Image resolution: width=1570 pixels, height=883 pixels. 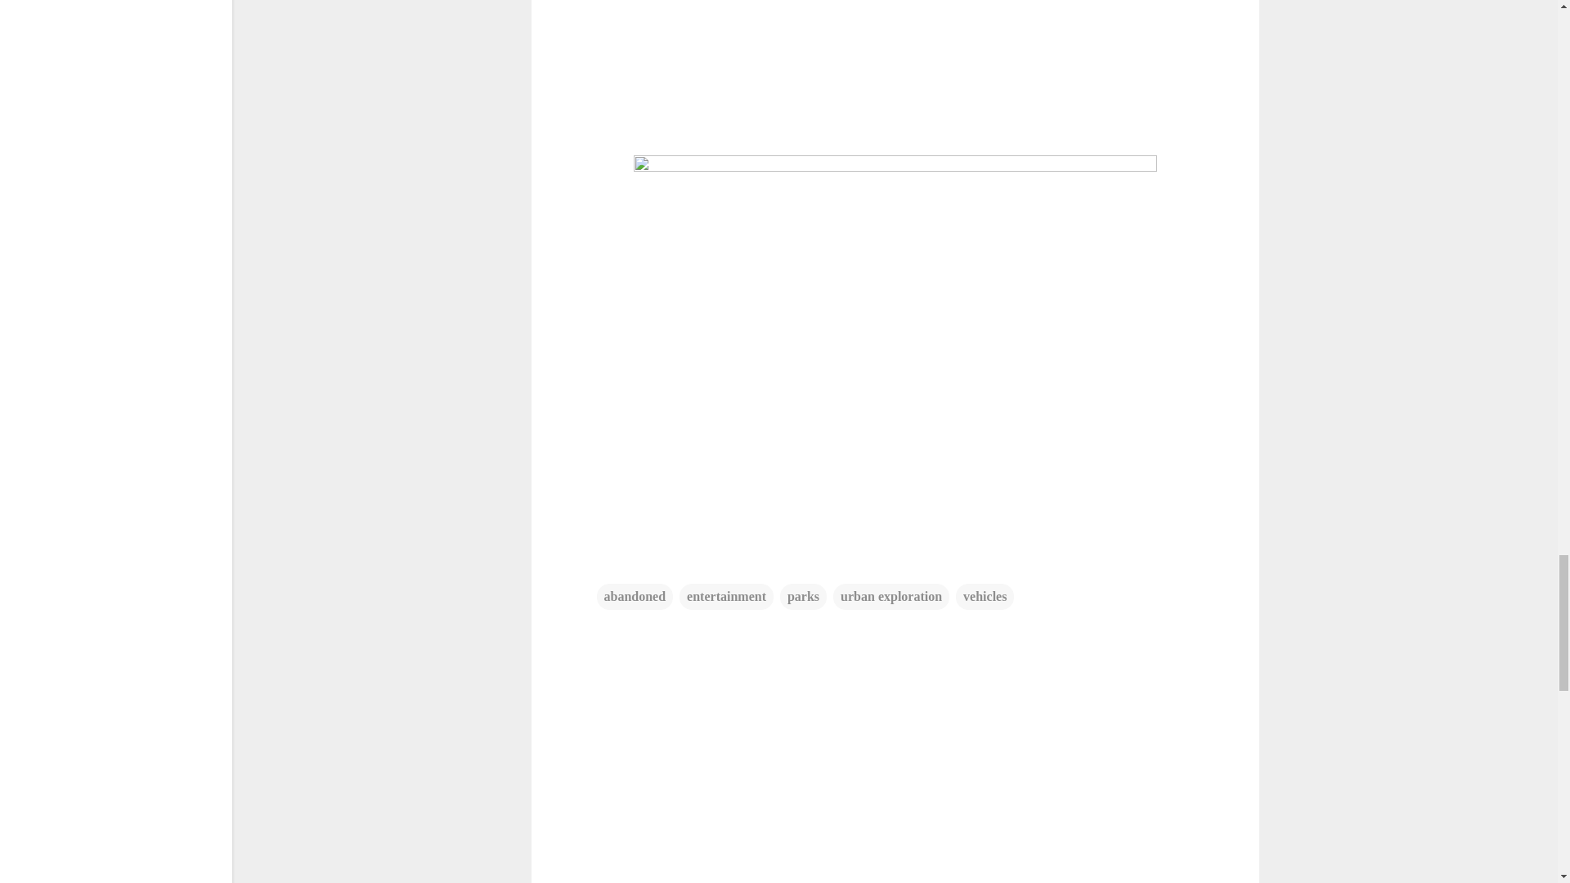 What do you see at coordinates (635, 597) in the screenshot?
I see `abandoned` at bounding box center [635, 597].